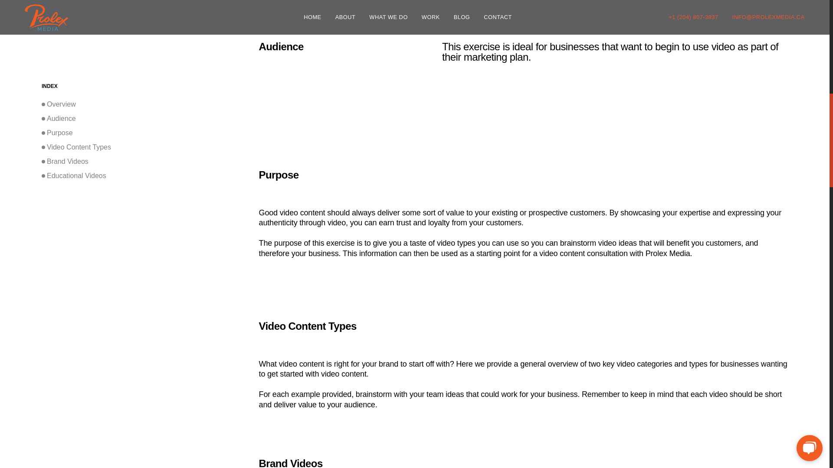 Image resolution: width=833 pixels, height=468 pixels. Describe the element at coordinates (143, 106) in the screenshot. I see `Video Content Types` at that location.